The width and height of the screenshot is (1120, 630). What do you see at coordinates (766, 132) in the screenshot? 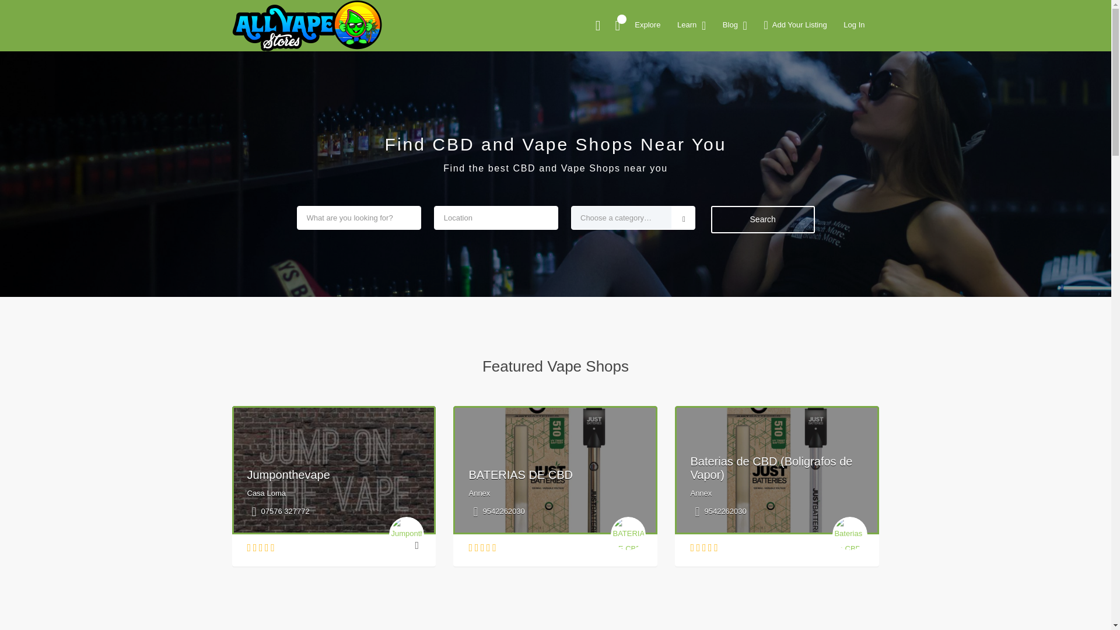
I see `Latest Article` at bounding box center [766, 132].